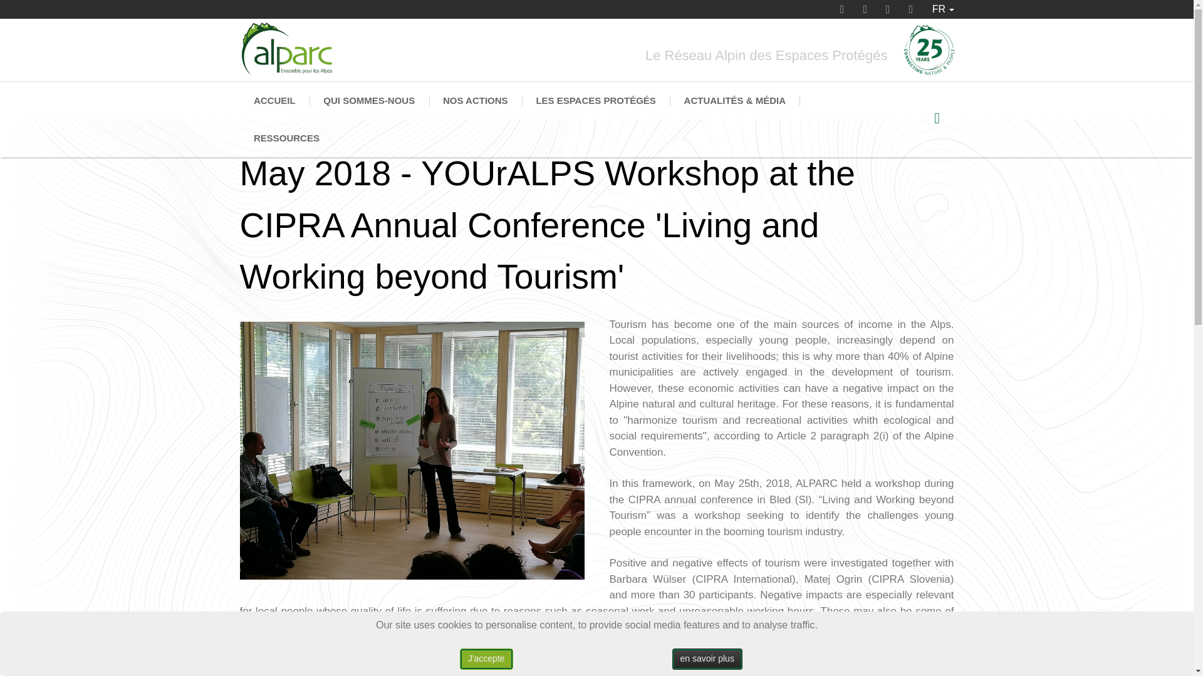 Image resolution: width=1203 pixels, height=676 pixels. I want to click on Calameo, so click(887, 19).